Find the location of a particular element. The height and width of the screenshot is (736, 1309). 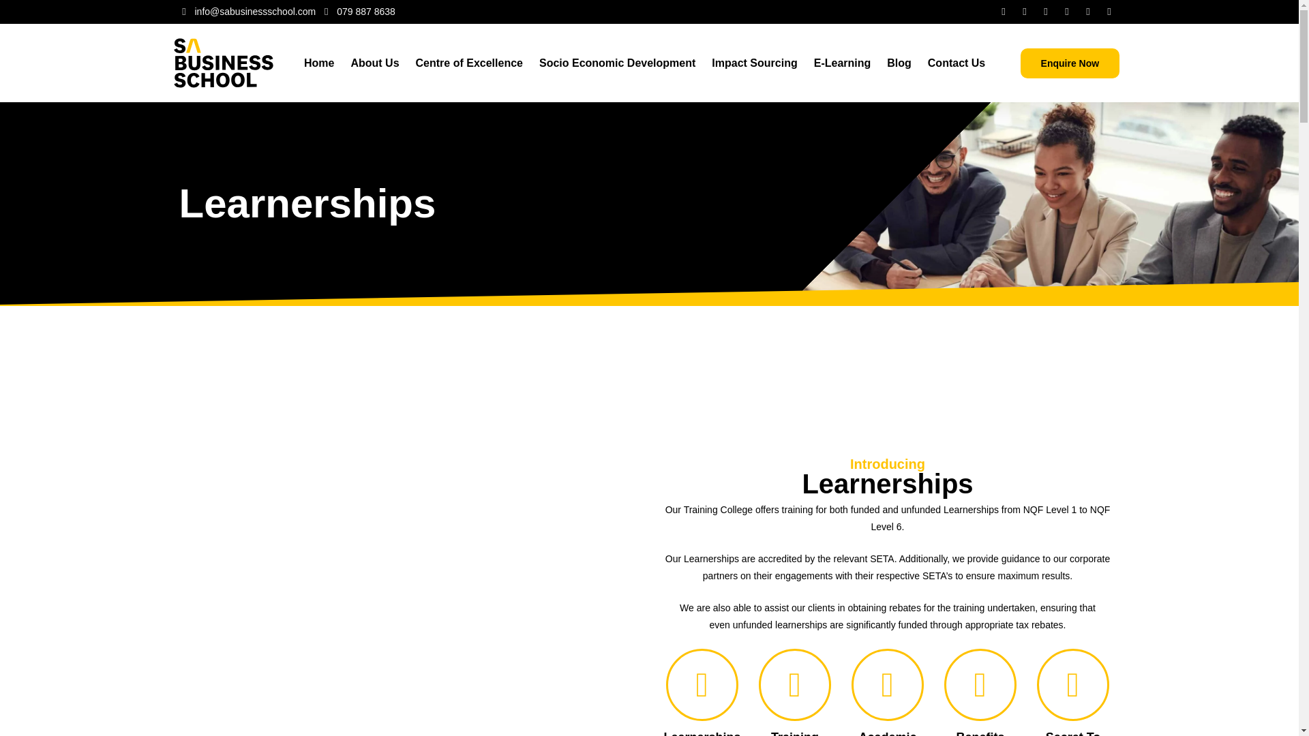

Centre of Excellence is located at coordinates (469, 63).